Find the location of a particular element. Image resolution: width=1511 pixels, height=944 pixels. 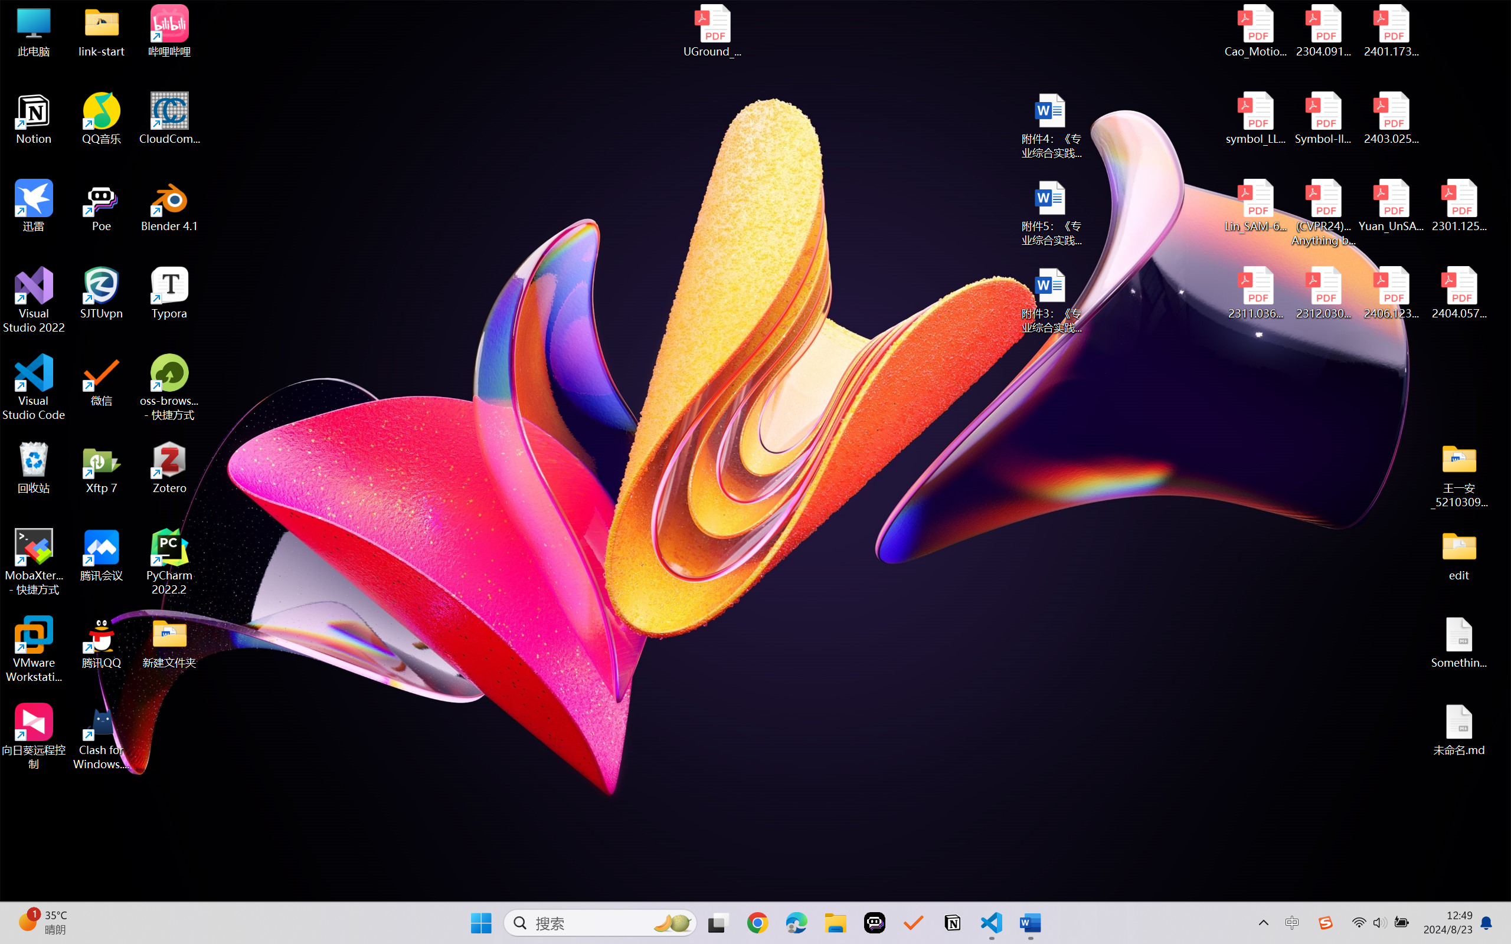

UGround_paper.pdf is located at coordinates (712, 31).